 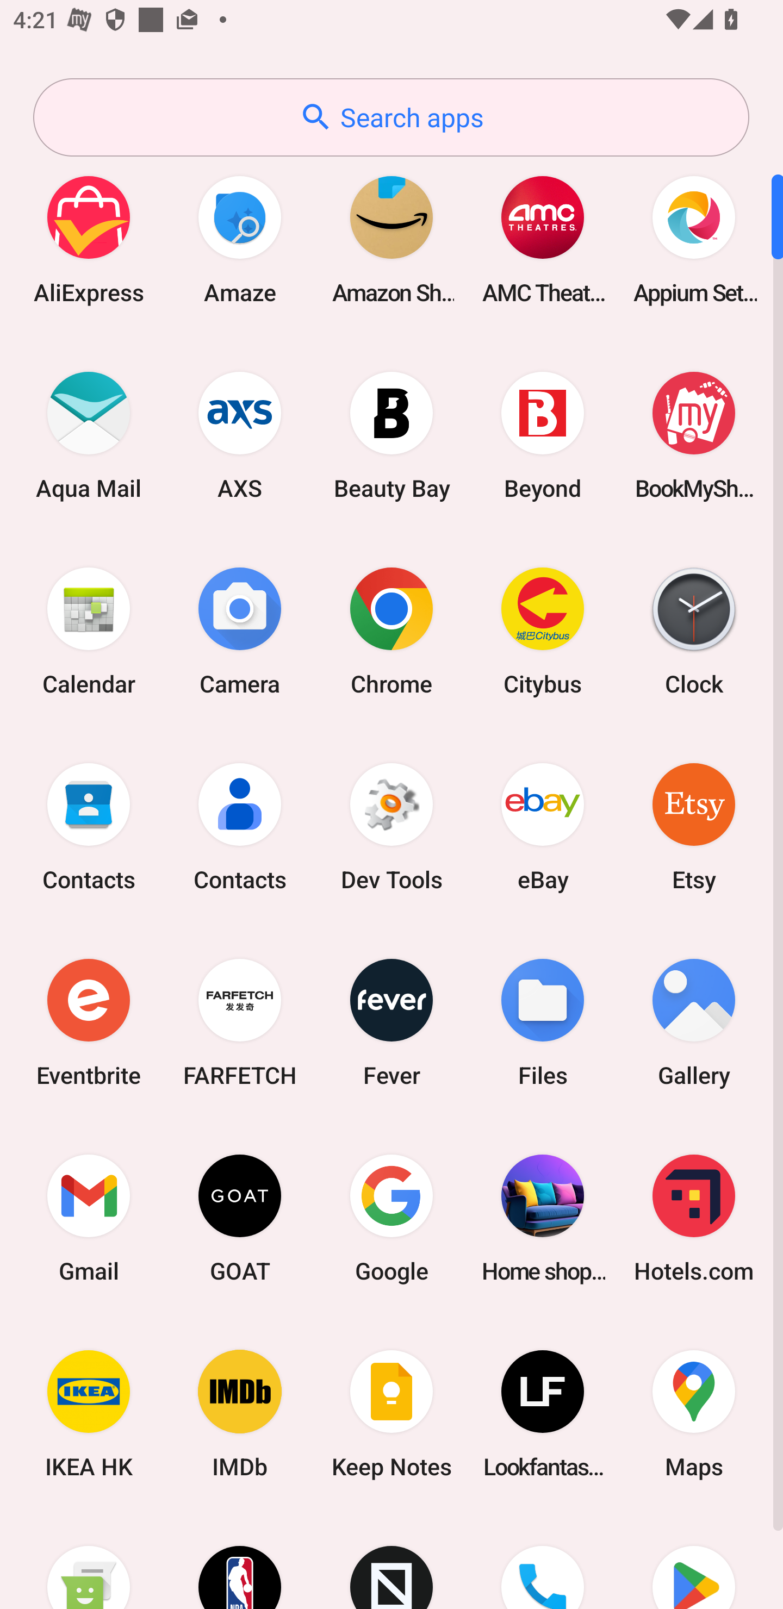 What do you see at coordinates (694, 1218) in the screenshot?
I see `Hotels.com` at bounding box center [694, 1218].